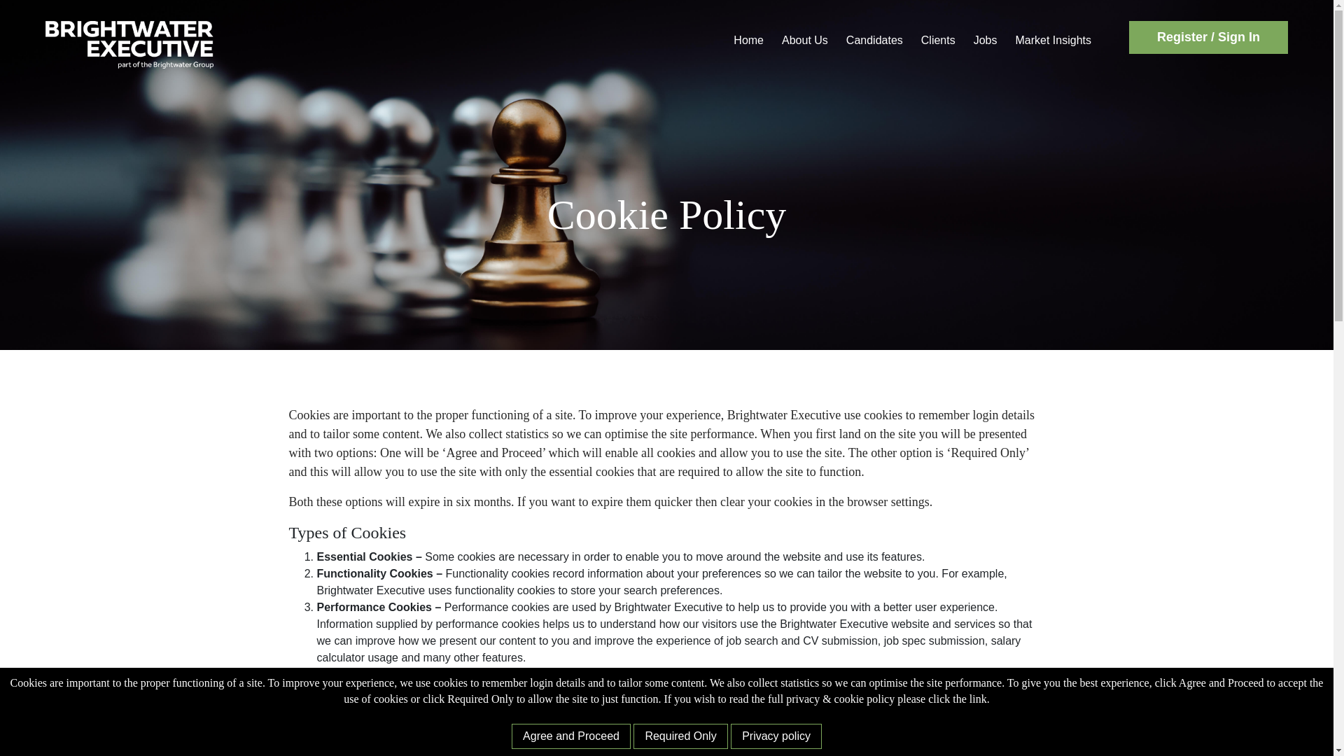 Image resolution: width=1344 pixels, height=756 pixels. I want to click on About Us, so click(805, 40).